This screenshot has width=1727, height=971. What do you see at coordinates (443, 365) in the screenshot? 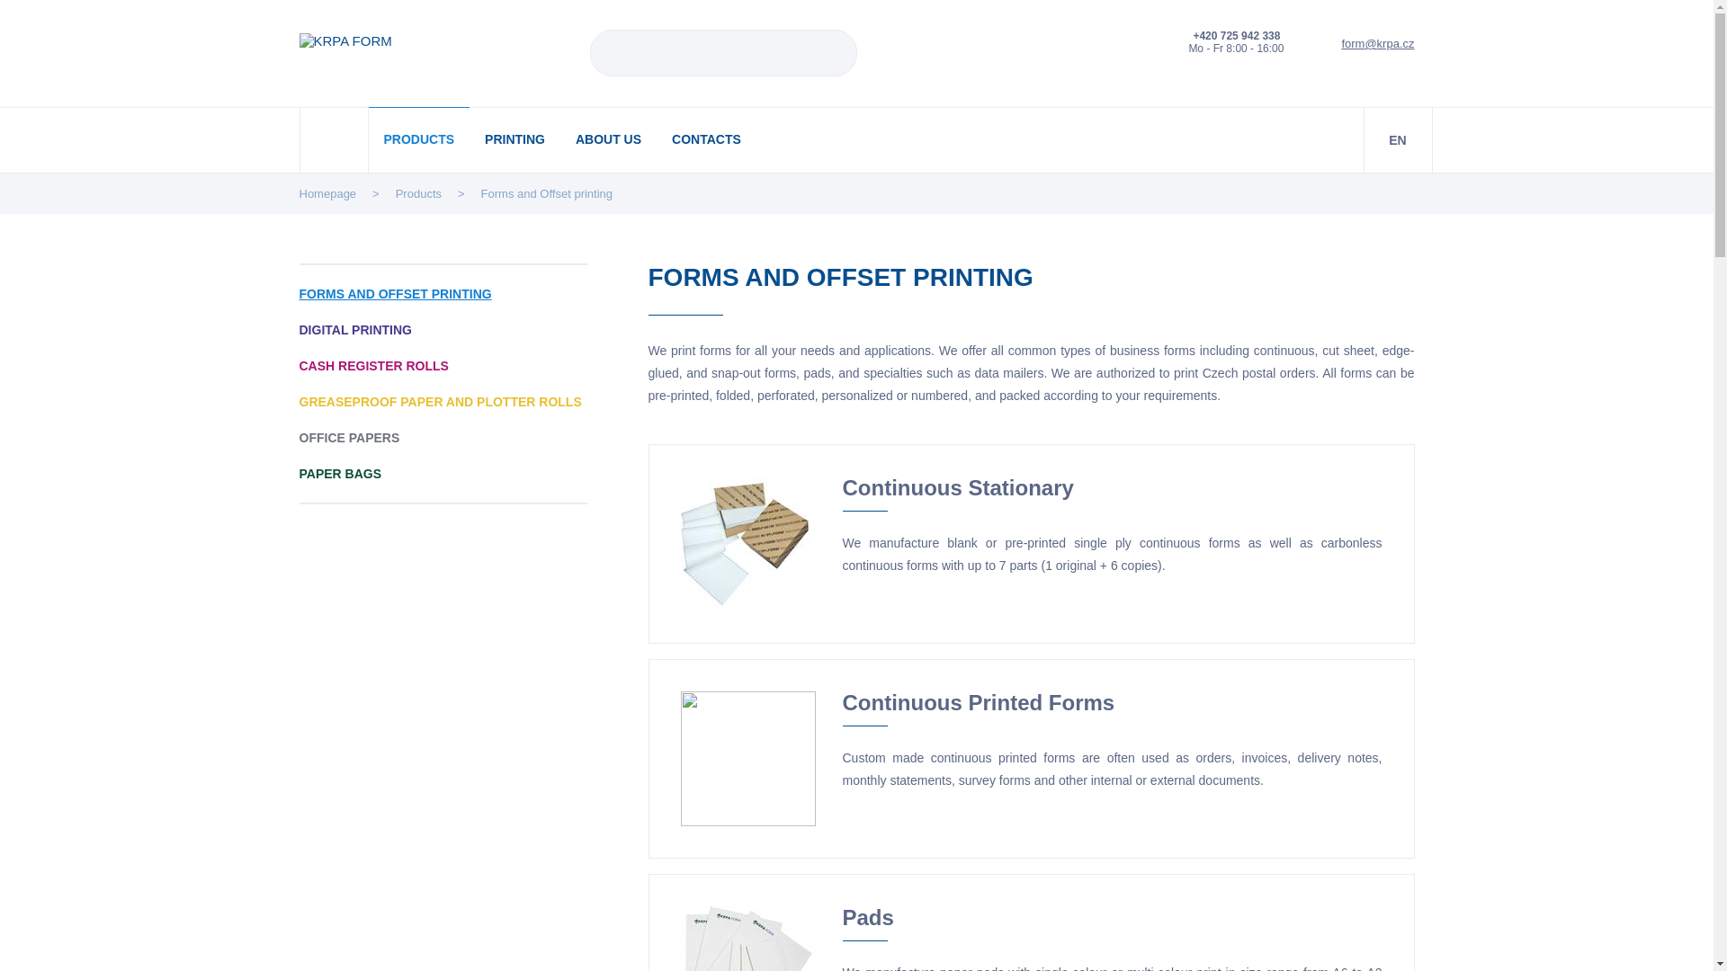
I see `CASH REGISTER ROLLS` at bounding box center [443, 365].